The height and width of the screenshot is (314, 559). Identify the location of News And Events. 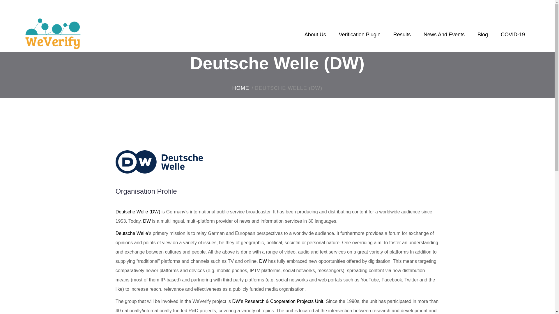
(444, 38).